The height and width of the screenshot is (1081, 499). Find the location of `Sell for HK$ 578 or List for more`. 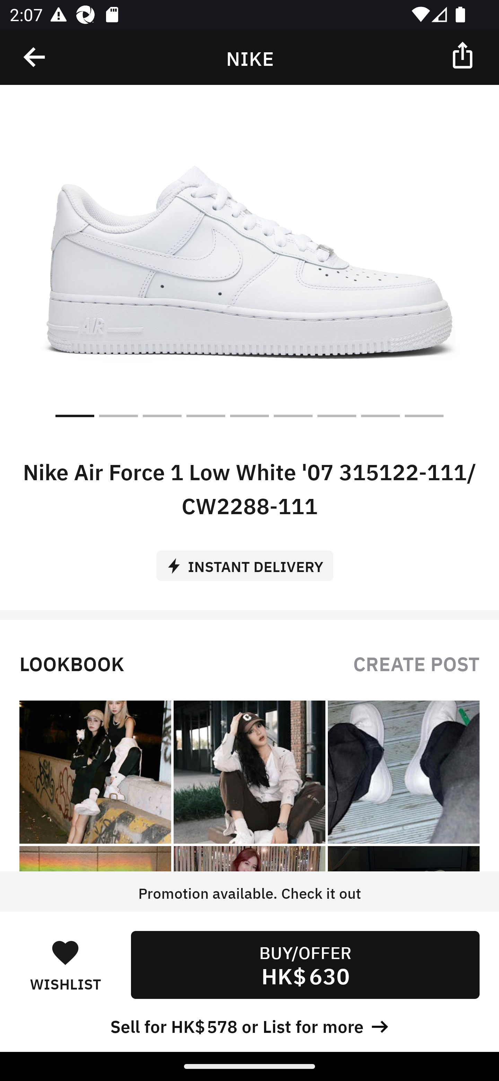

Sell for HK$ 578 or List for more is located at coordinates (249, 1025).